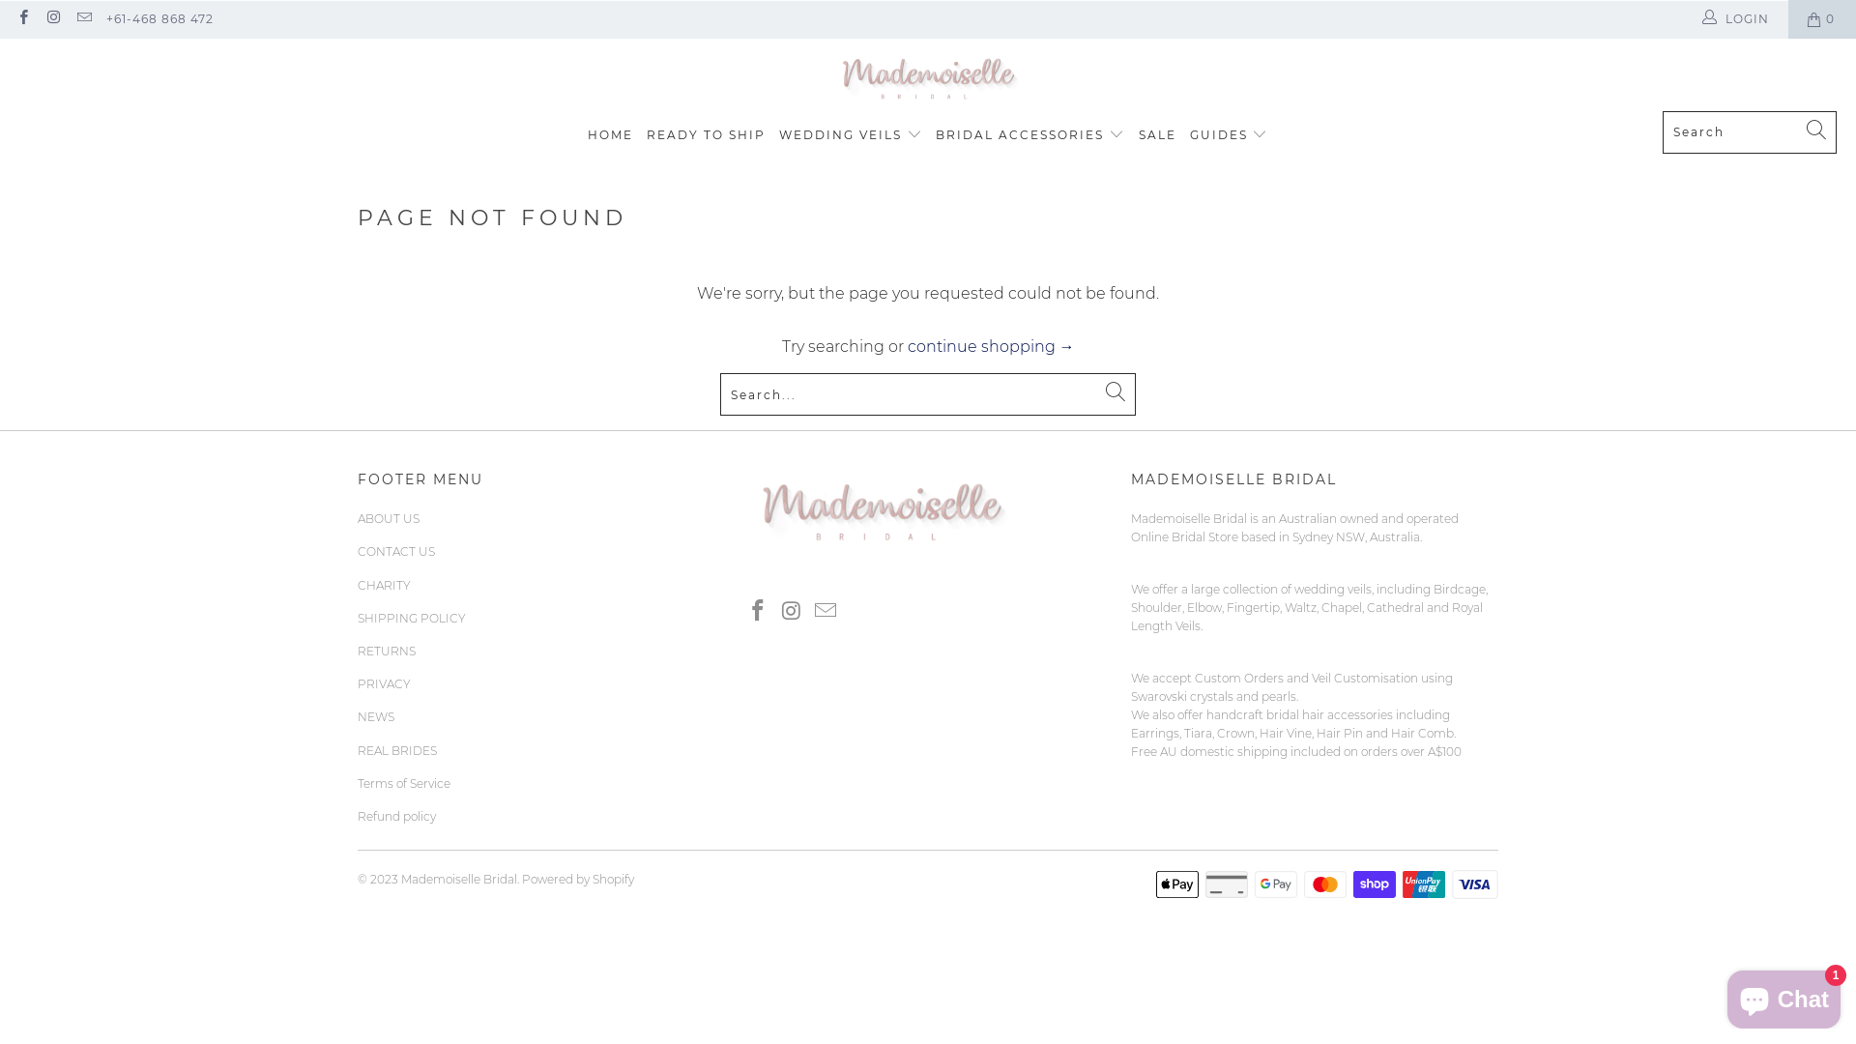 Image resolution: width=1856 pixels, height=1044 pixels. What do you see at coordinates (389, 518) in the screenshot?
I see `ABOUT US` at bounding box center [389, 518].